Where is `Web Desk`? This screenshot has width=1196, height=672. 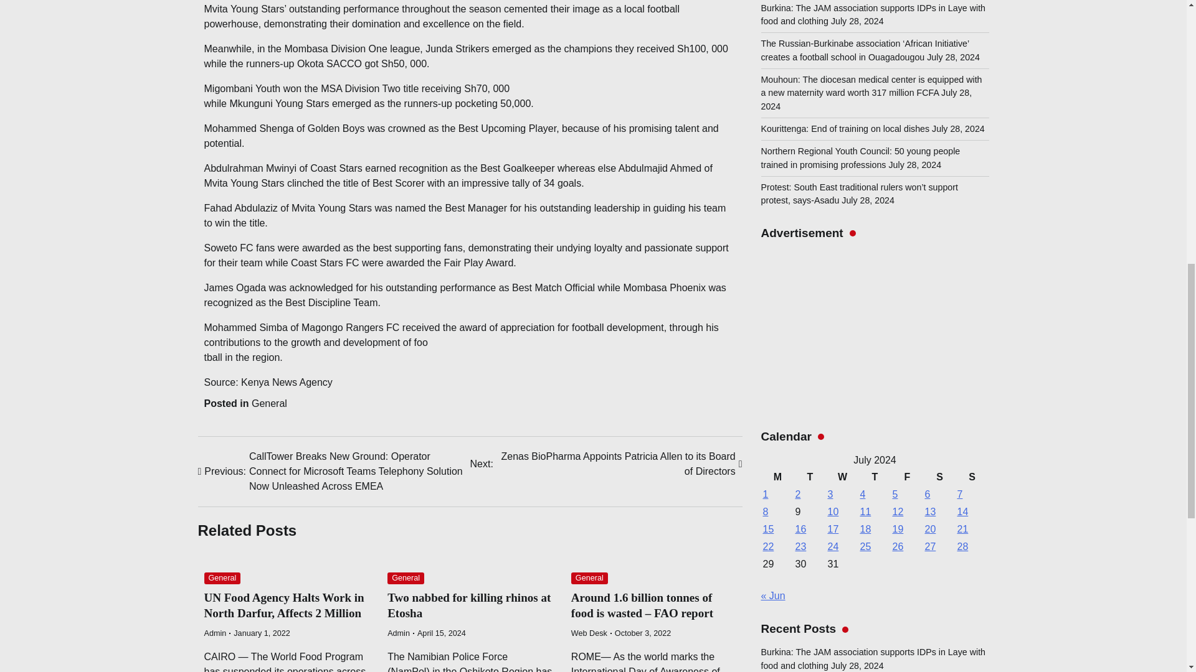
Web Desk is located at coordinates (589, 633).